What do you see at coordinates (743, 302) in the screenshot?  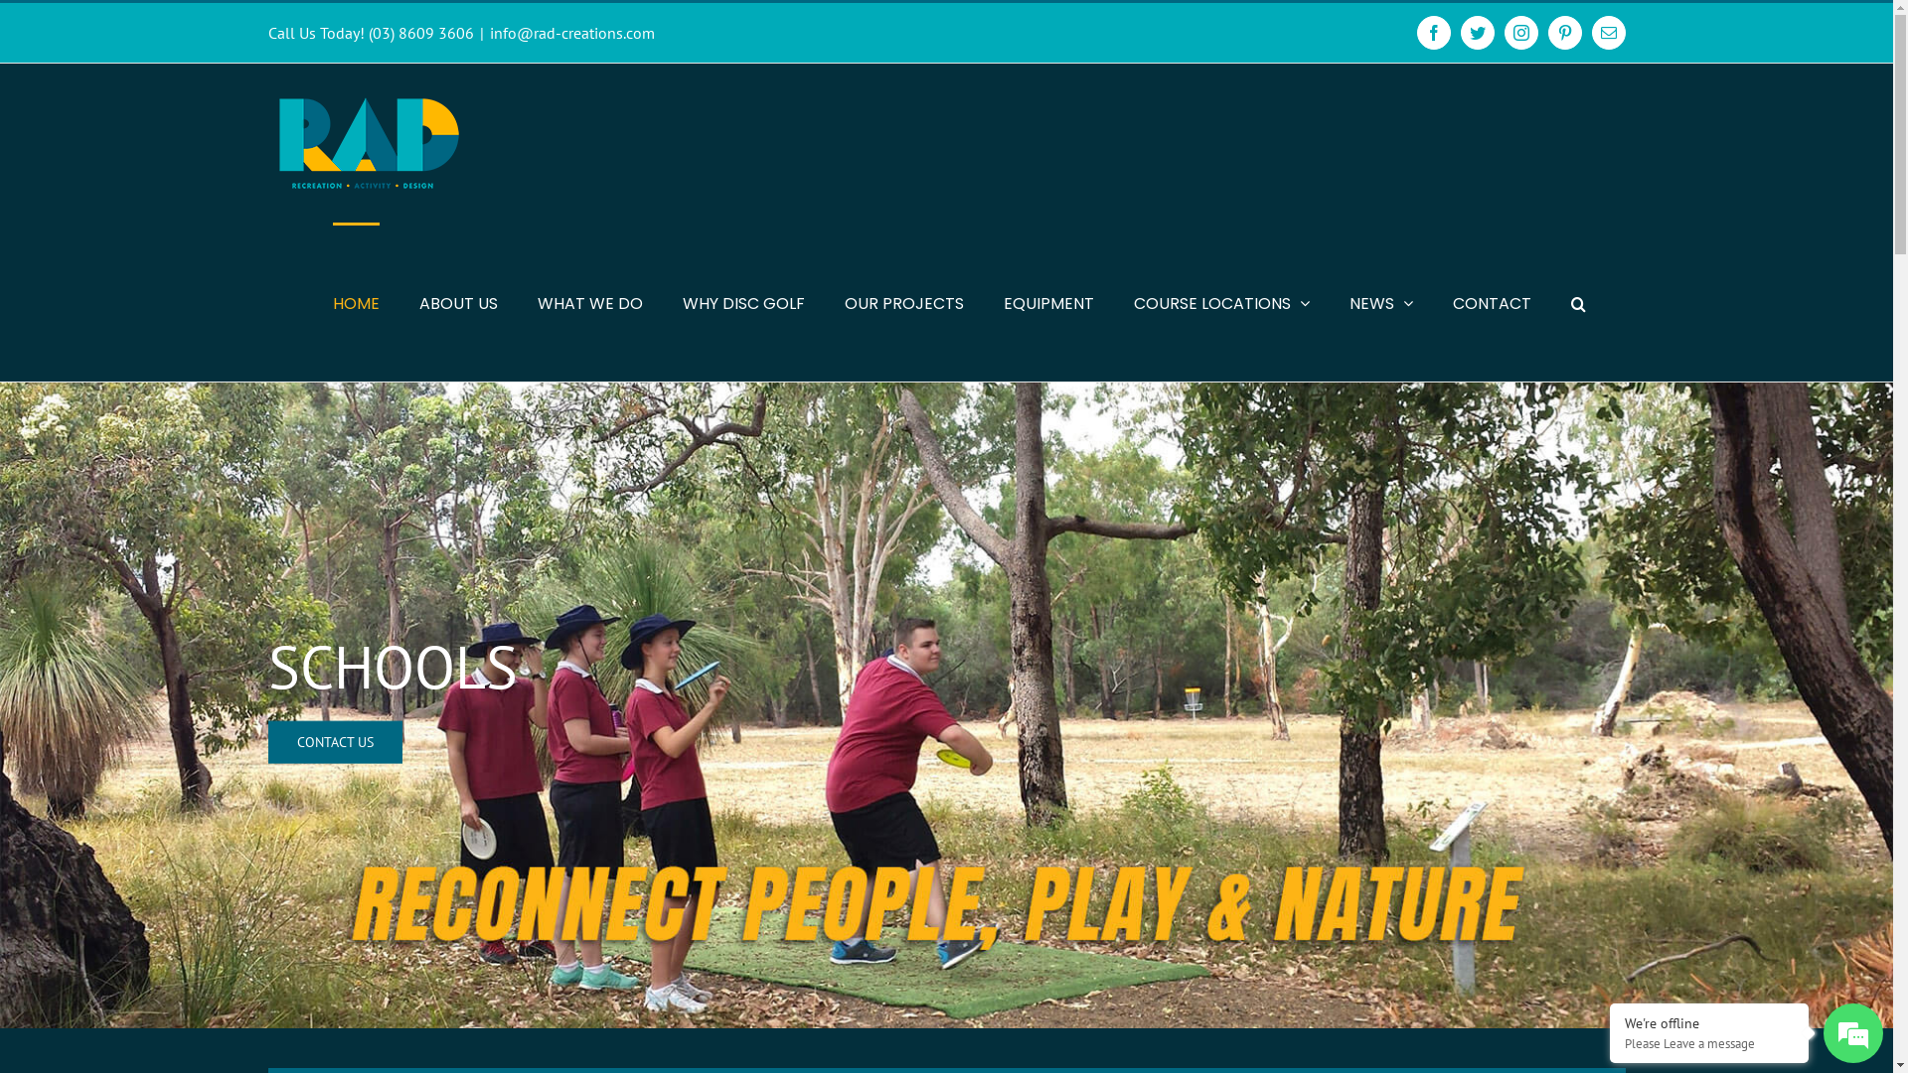 I see `WHY DISC GOLF` at bounding box center [743, 302].